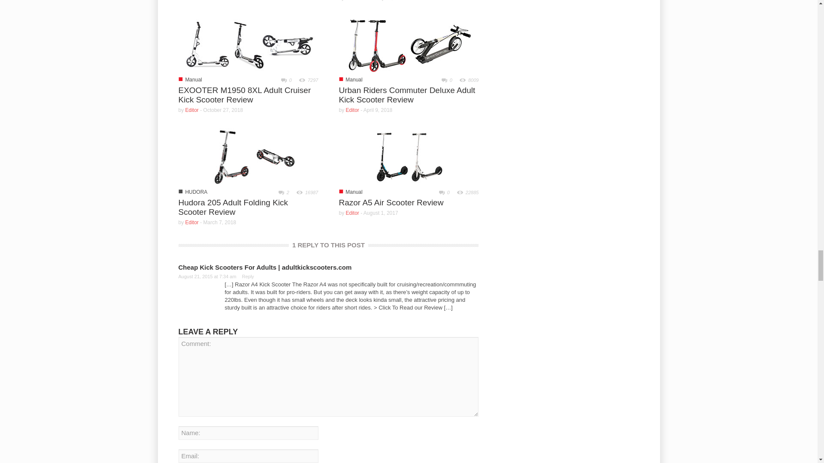 This screenshot has height=463, width=824. Describe the element at coordinates (245, 95) in the screenshot. I see `EXOOTER M1950 8XL Adult Cruiser Kick Scooter Review` at that location.